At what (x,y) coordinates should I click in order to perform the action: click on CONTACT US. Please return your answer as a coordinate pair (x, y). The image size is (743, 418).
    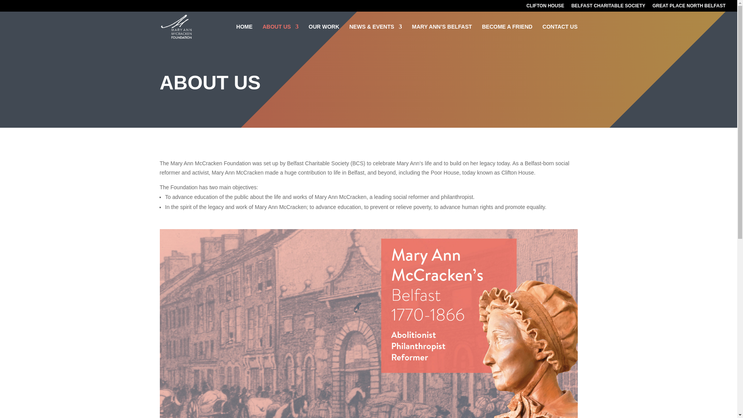
    Looking at the image, I should click on (560, 33).